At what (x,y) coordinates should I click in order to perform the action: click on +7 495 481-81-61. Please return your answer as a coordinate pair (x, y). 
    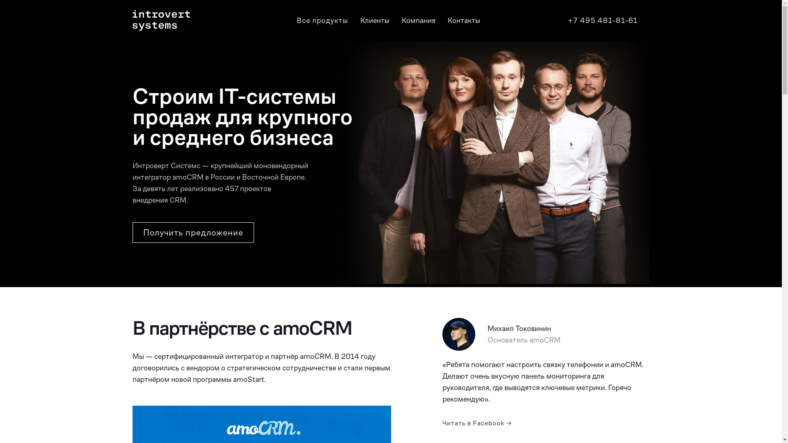
    Looking at the image, I should click on (602, 21).